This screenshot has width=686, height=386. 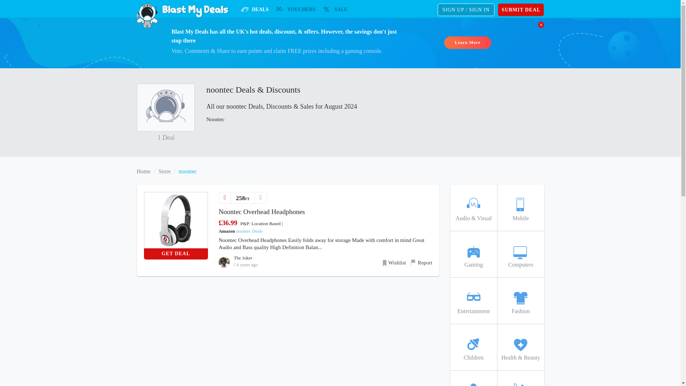 What do you see at coordinates (520, 254) in the screenshot?
I see `computers` at bounding box center [520, 254].